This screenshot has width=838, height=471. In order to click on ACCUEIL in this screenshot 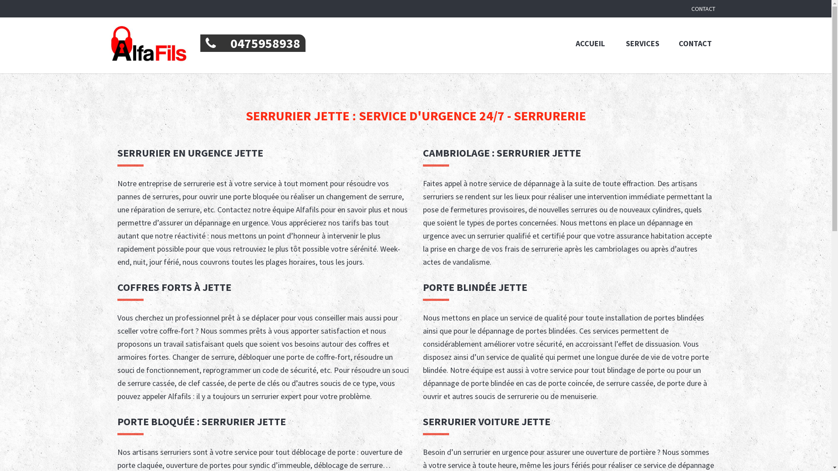, I will do `click(590, 44)`.